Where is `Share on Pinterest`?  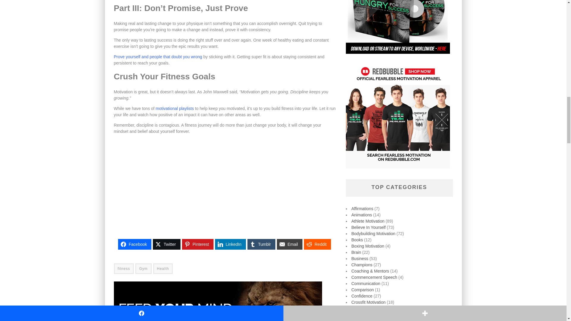
Share on Pinterest is located at coordinates (198, 244).